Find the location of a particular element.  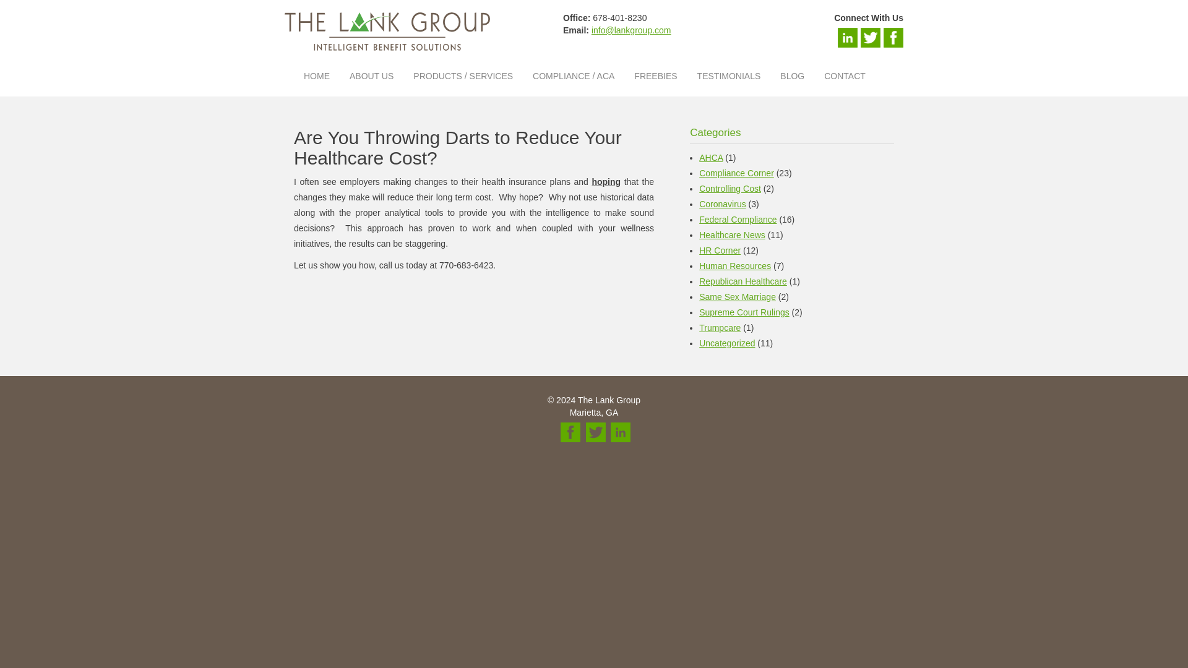

AHCA is located at coordinates (710, 158).